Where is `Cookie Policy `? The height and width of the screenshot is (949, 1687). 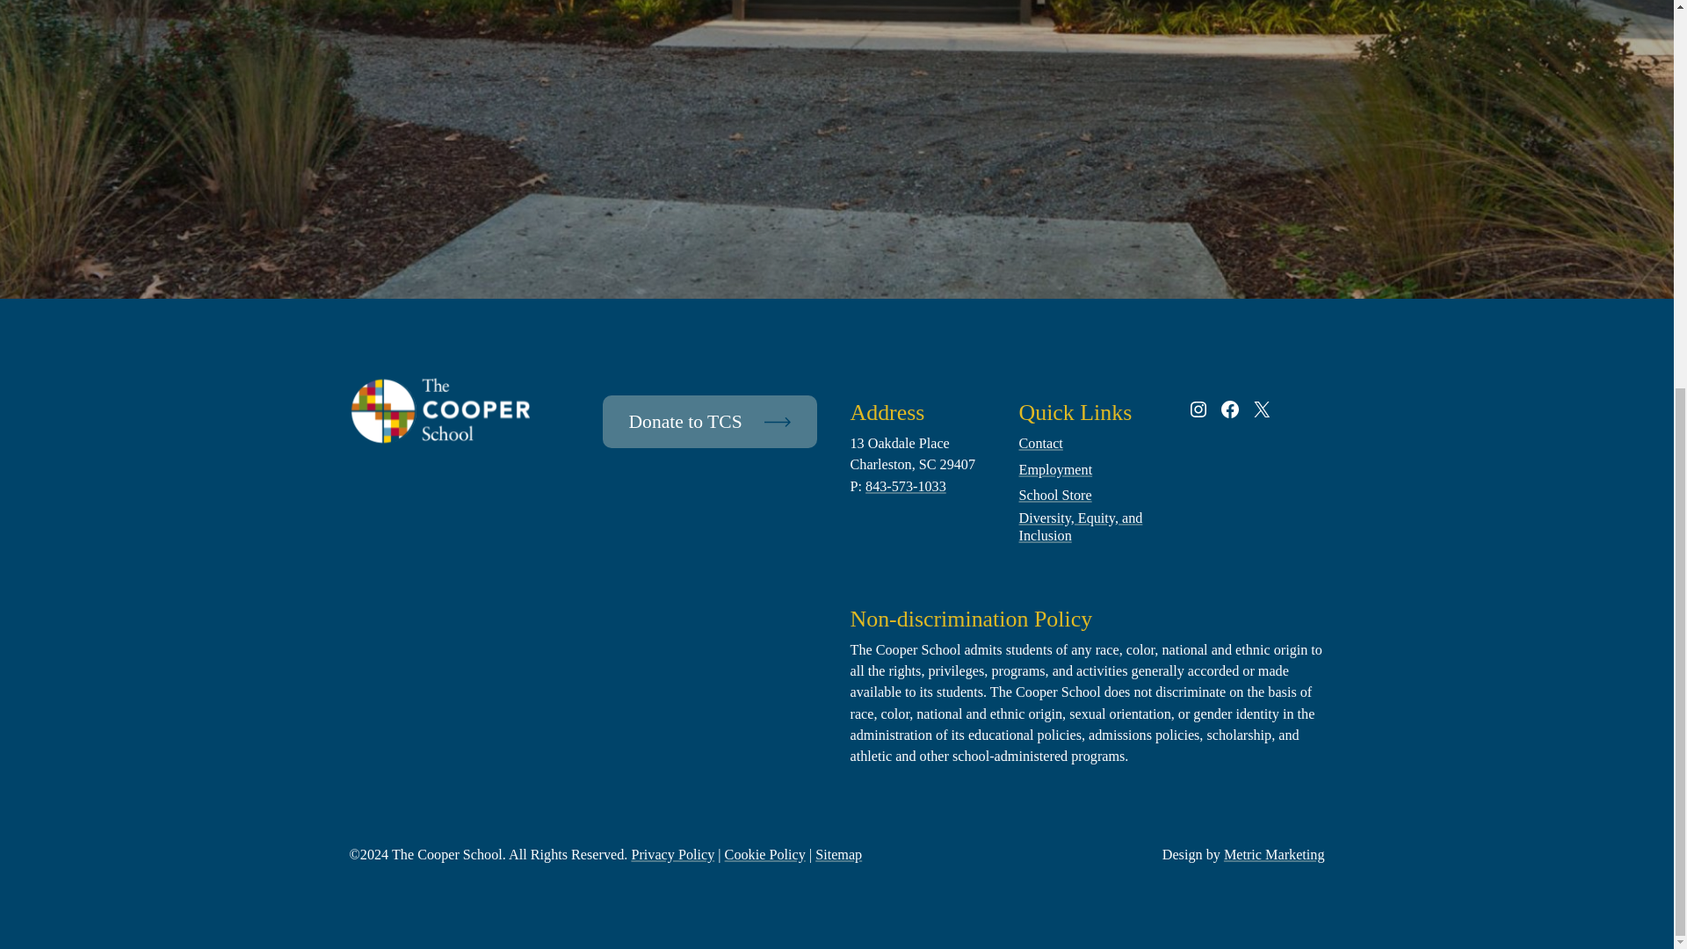 Cookie Policy  is located at coordinates (765, 855).